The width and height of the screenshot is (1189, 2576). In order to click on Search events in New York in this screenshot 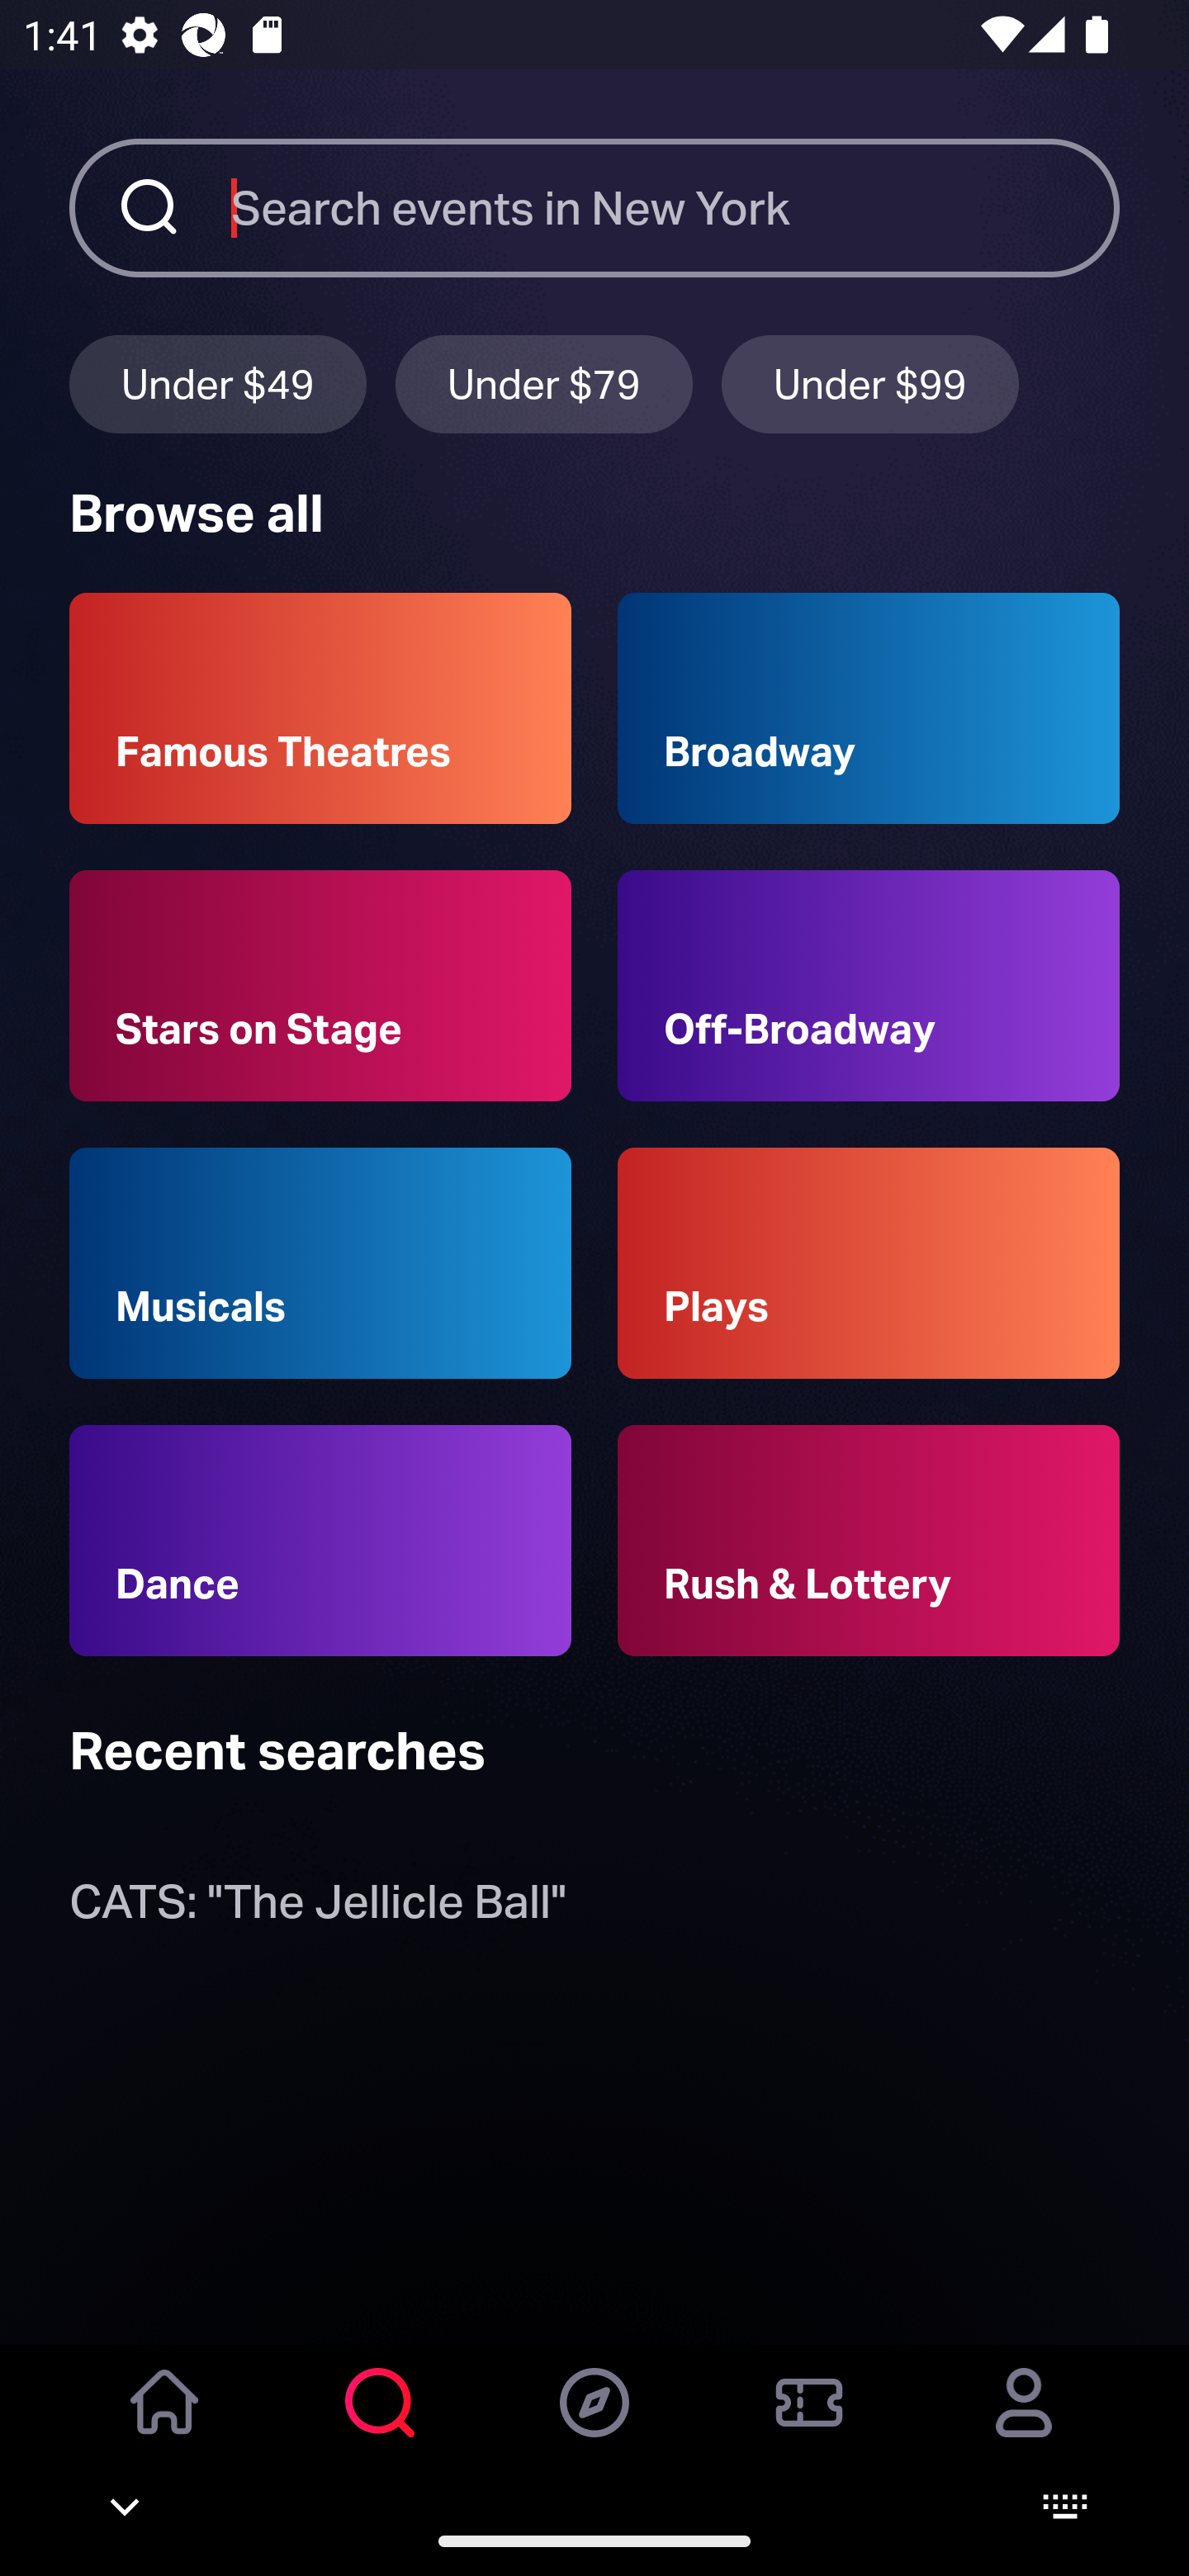, I will do `click(675, 207)`.